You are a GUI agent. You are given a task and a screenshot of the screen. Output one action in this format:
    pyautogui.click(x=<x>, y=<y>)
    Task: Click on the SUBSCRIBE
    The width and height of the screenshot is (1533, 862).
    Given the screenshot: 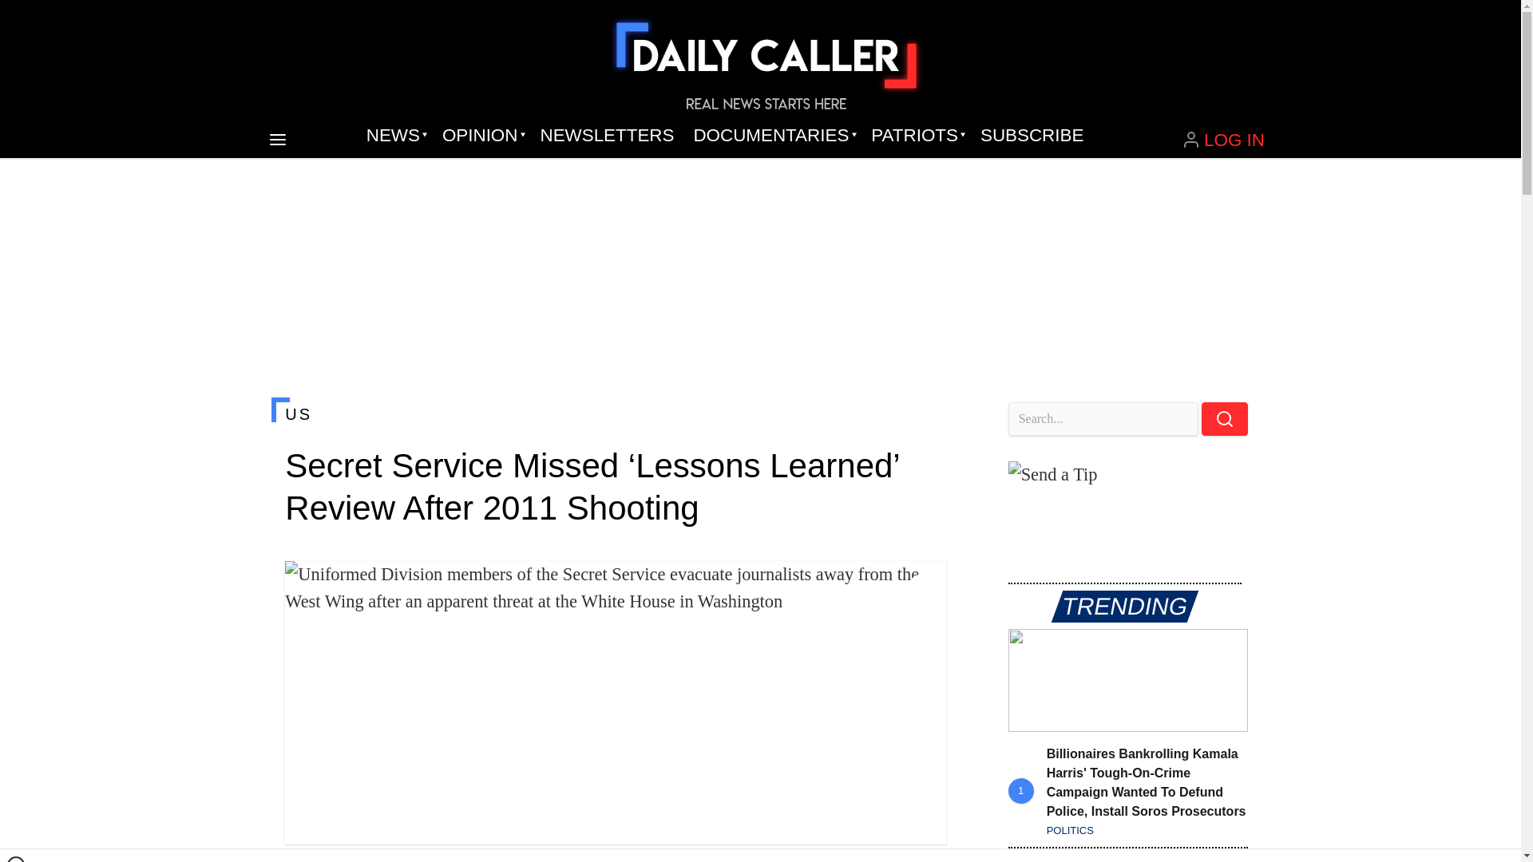 What is the action you would take?
    pyautogui.click(x=1032, y=136)
    